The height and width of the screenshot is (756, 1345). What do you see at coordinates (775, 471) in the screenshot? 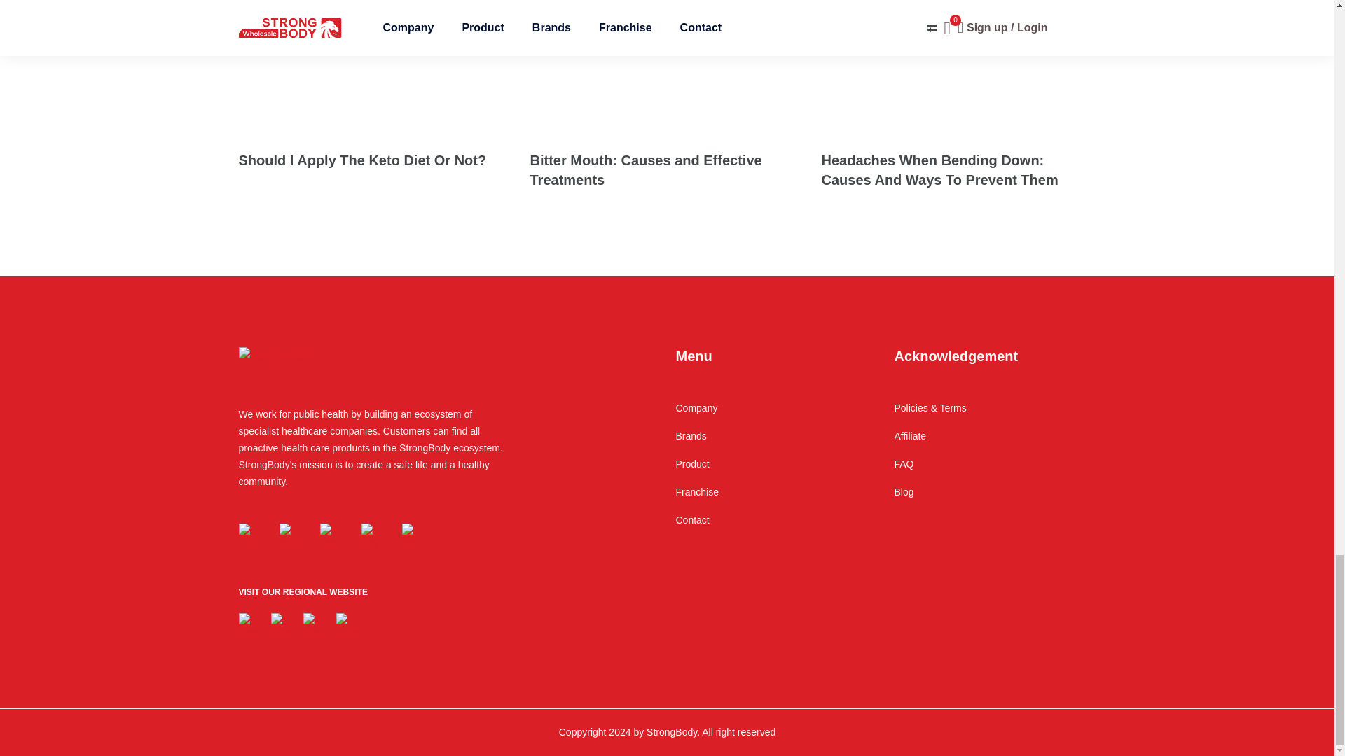
I see `Product` at bounding box center [775, 471].